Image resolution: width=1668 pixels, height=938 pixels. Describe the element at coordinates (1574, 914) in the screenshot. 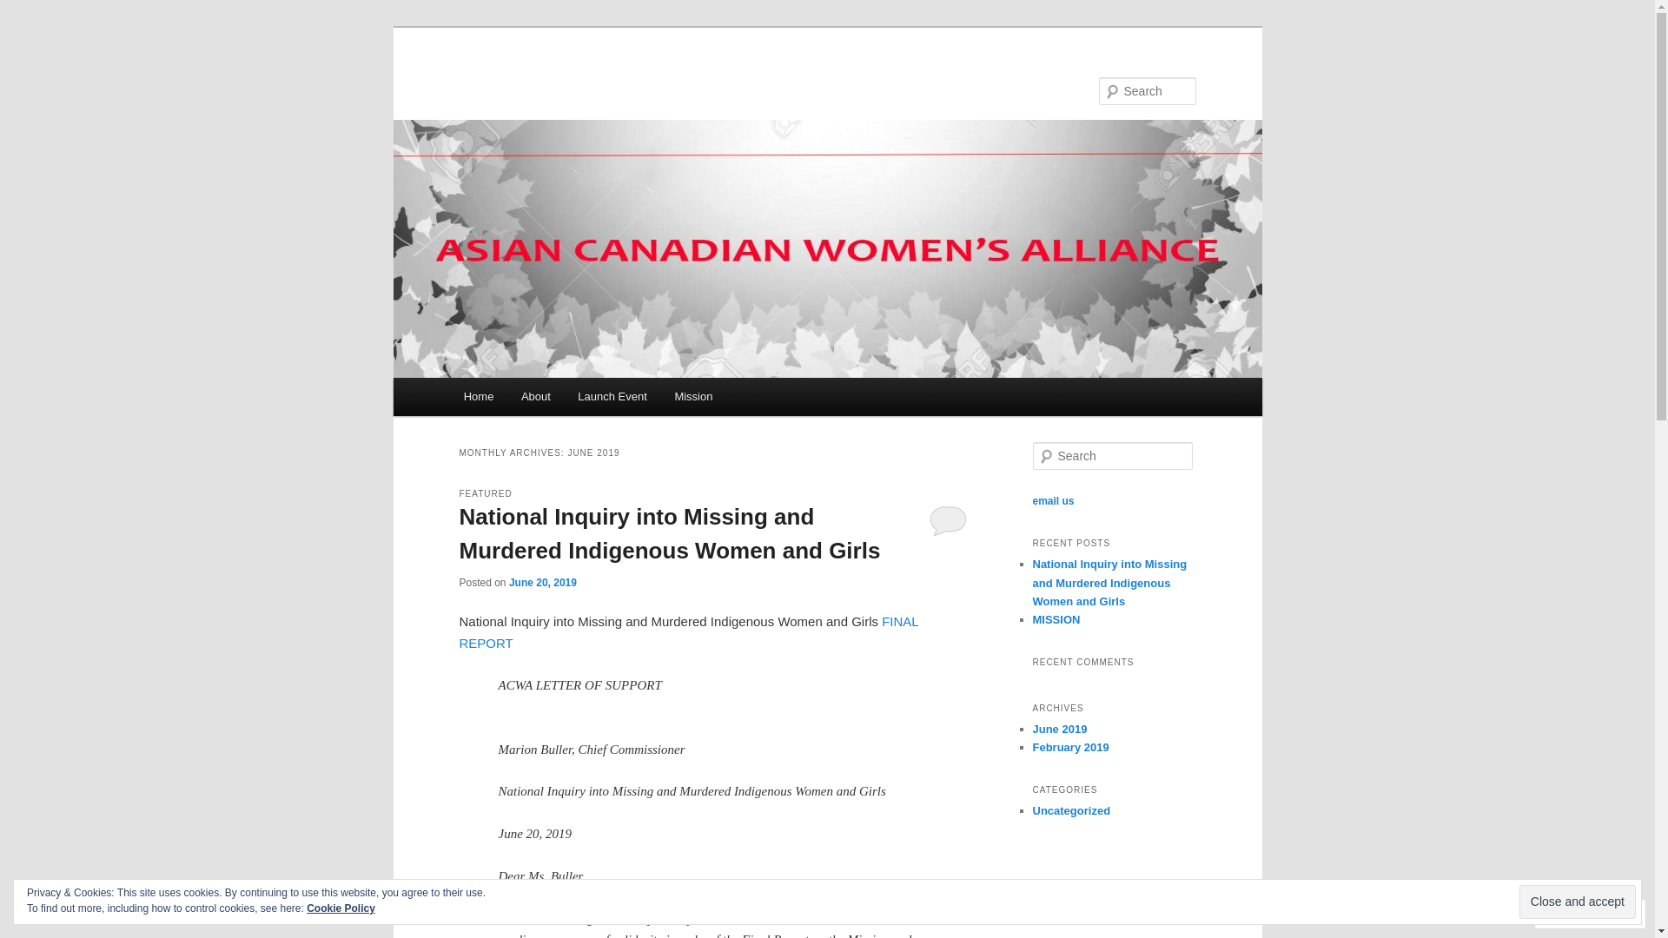

I see `Follow` at that location.